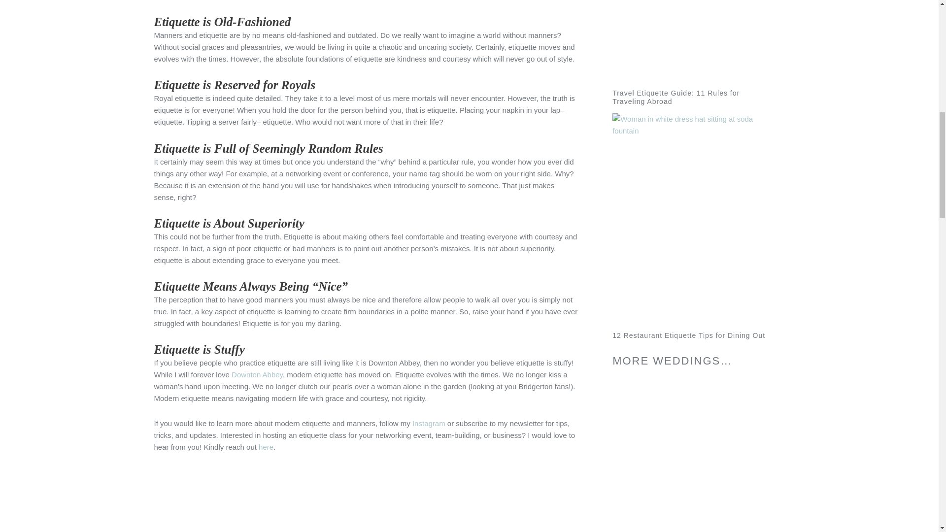 The height and width of the screenshot is (532, 946). I want to click on 12 Restaurant Etiquette Tips for Dining Out, so click(689, 335).